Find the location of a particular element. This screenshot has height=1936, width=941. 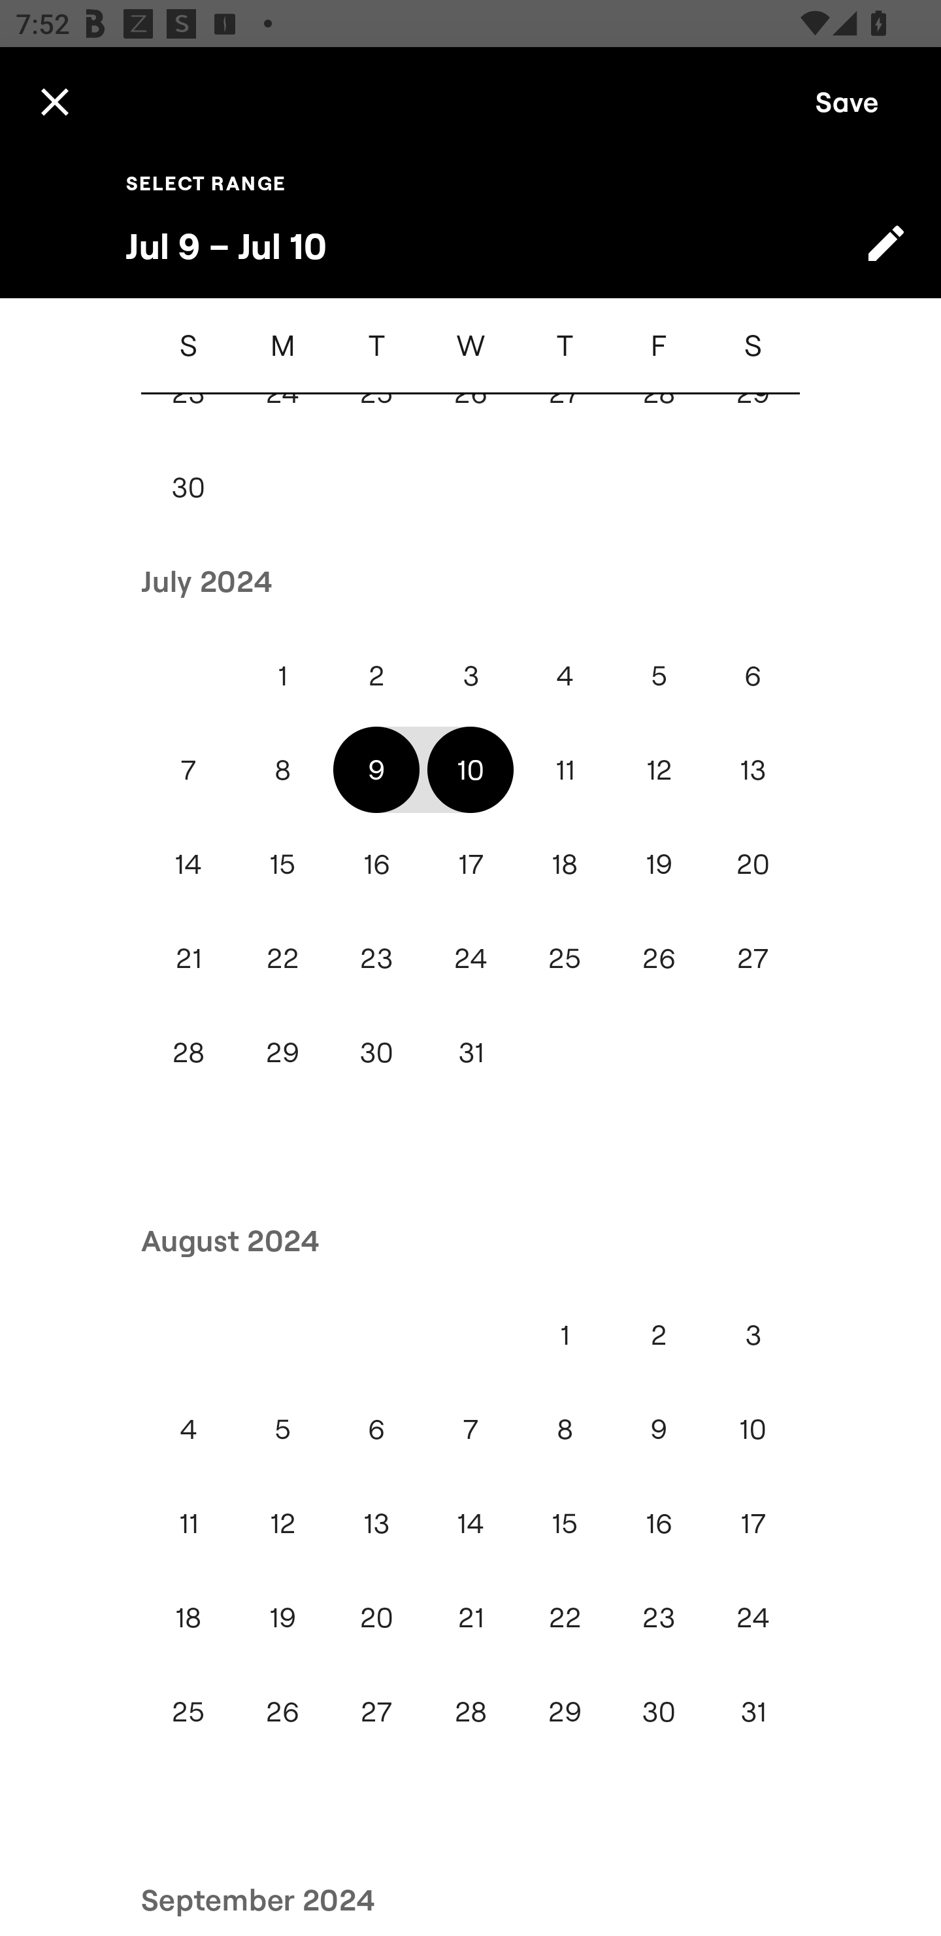

14 Wed, Aug 14 is located at coordinates (470, 1523).